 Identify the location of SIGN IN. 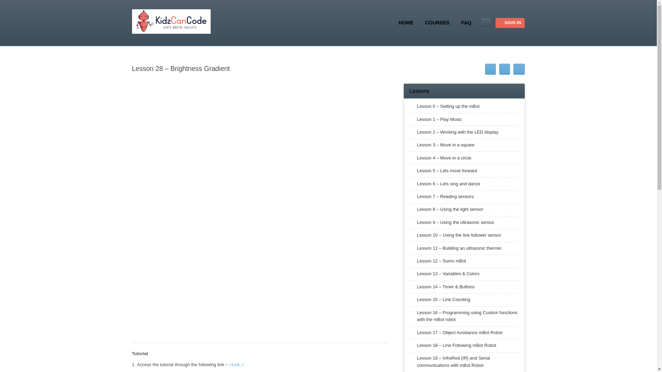
(510, 23).